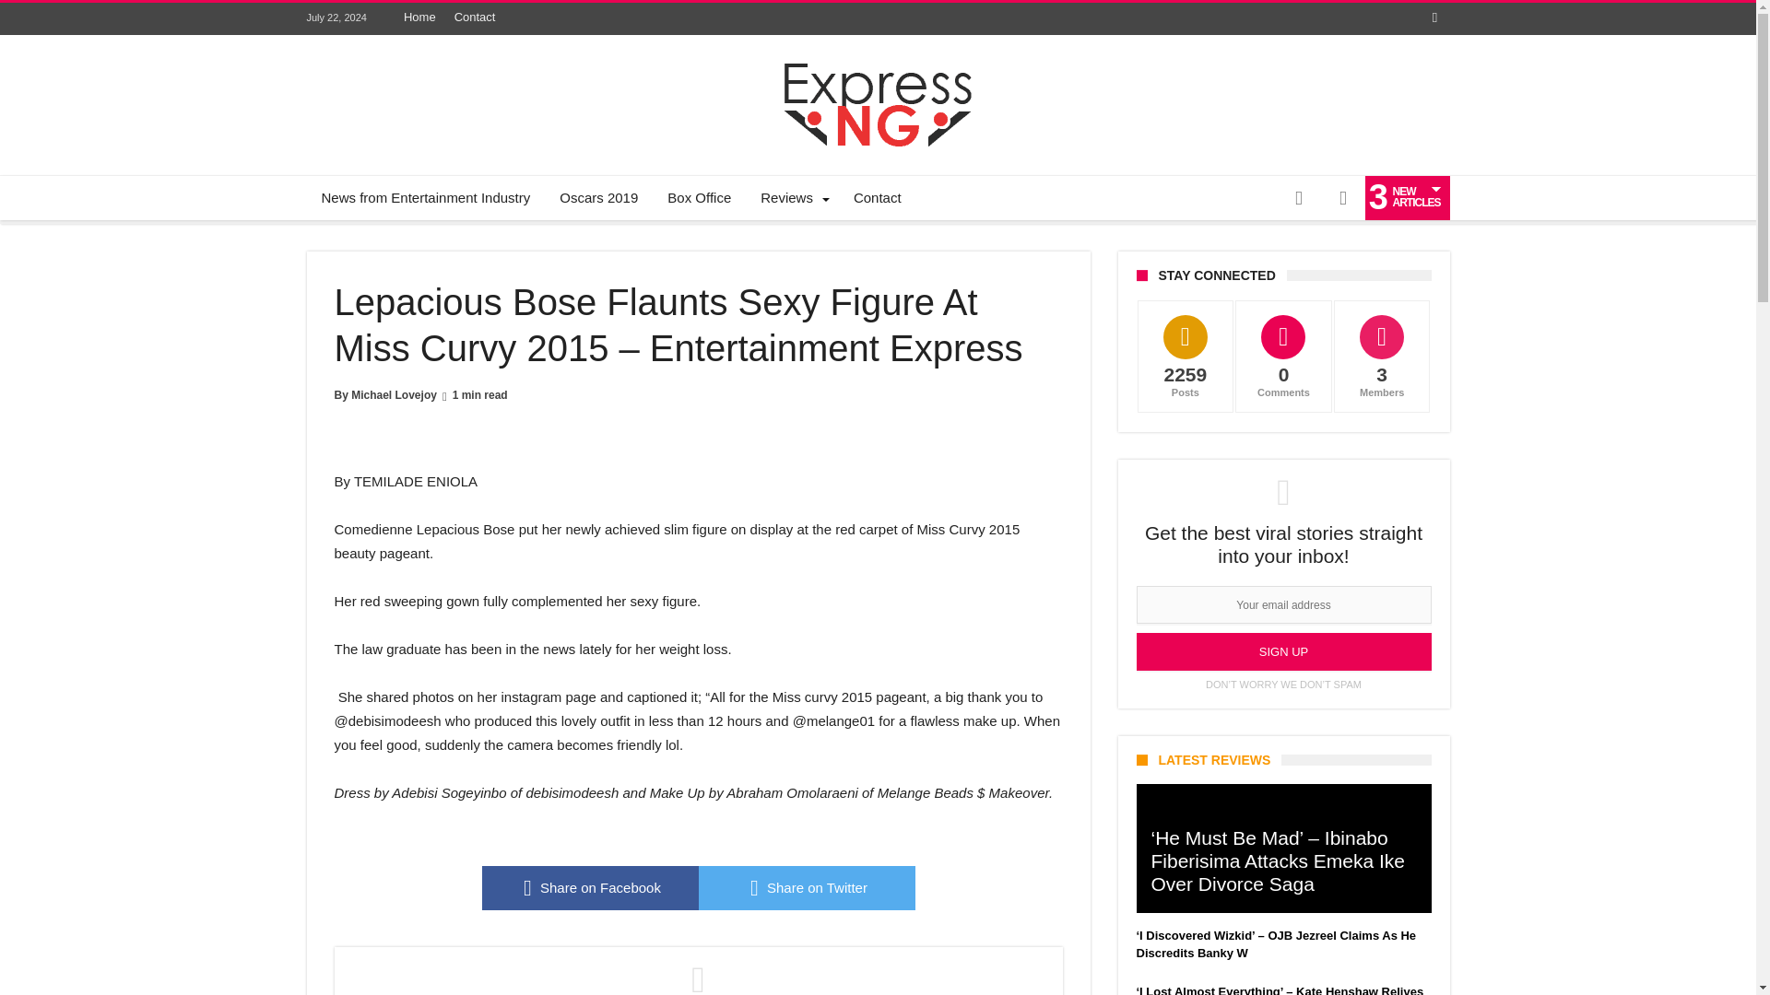 Image resolution: width=1770 pixels, height=995 pixels. Describe the element at coordinates (599, 197) in the screenshot. I see `Oscars 2019` at that location.